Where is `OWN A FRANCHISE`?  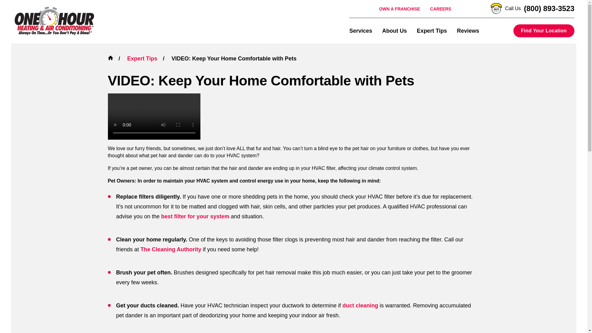 OWN A FRANCHISE is located at coordinates (399, 9).